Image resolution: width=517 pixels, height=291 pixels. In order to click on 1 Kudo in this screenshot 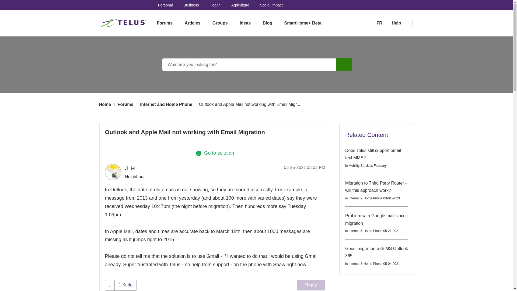, I will do `click(125, 285)`.